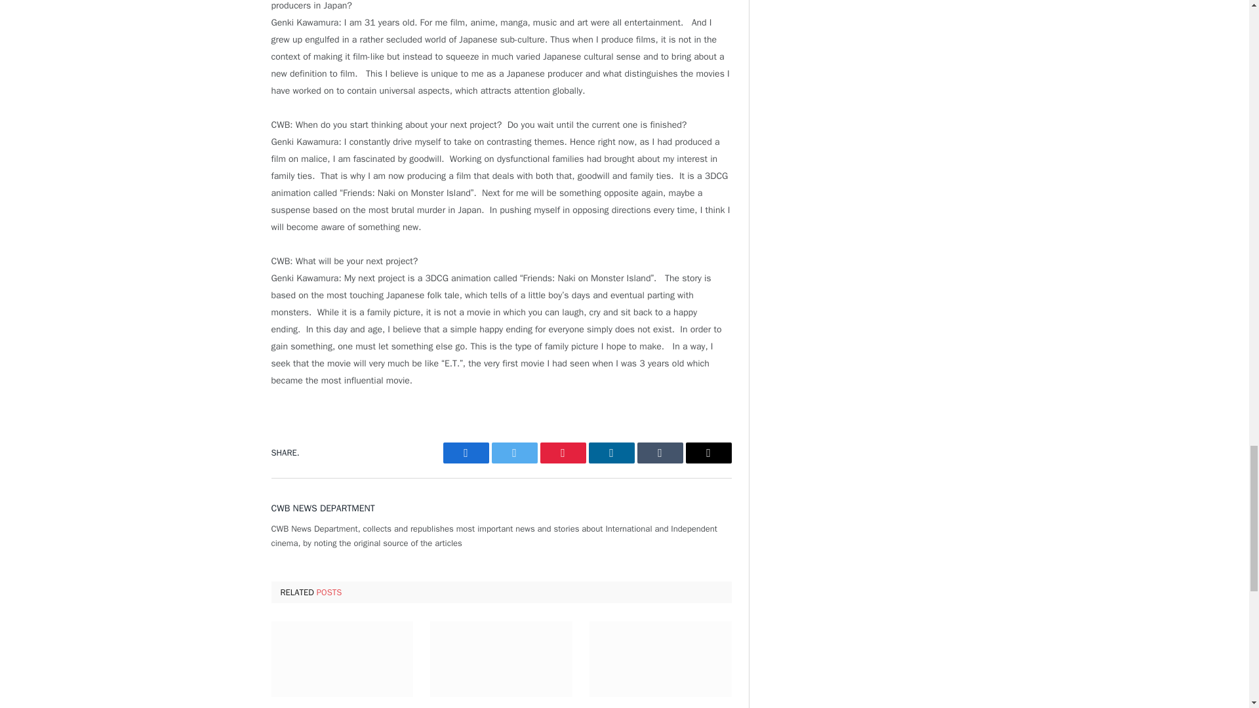  Describe the element at coordinates (323, 508) in the screenshot. I see `Posts by CWB News Department` at that location.